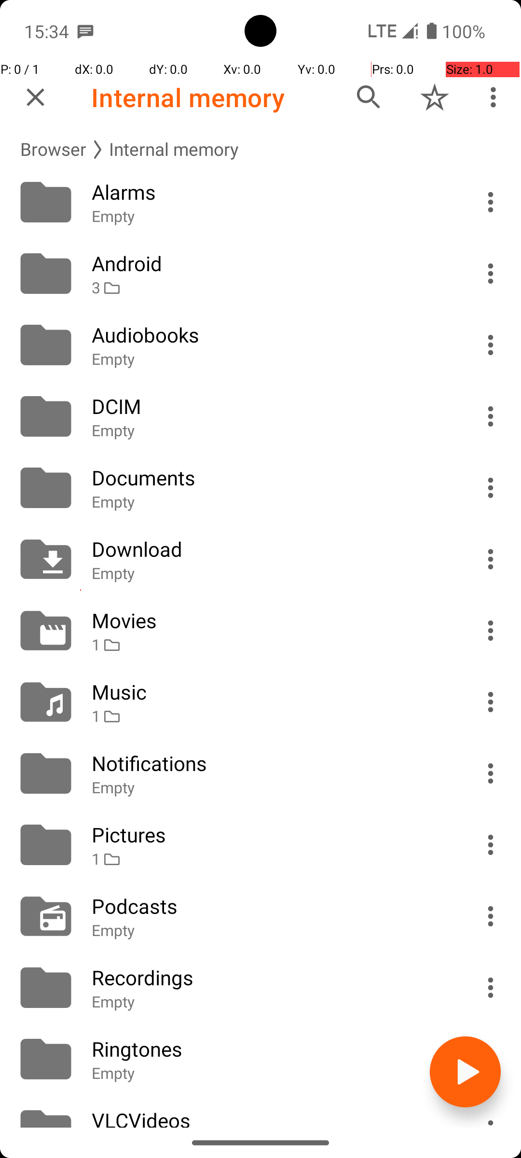 This screenshot has height=1158, width=521. What do you see at coordinates (260, 488) in the screenshot?
I see `Folder: Documents, Empty` at bounding box center [260, 488].